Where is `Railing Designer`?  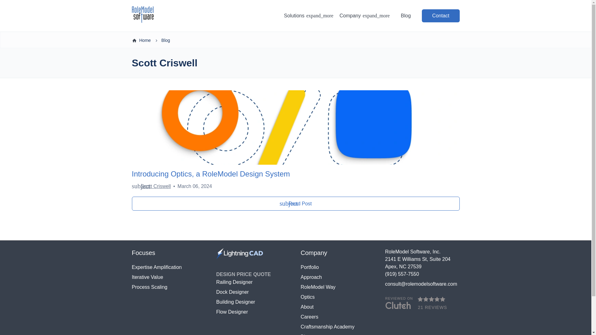
Railing Designer is located at coordinates (253, 282).